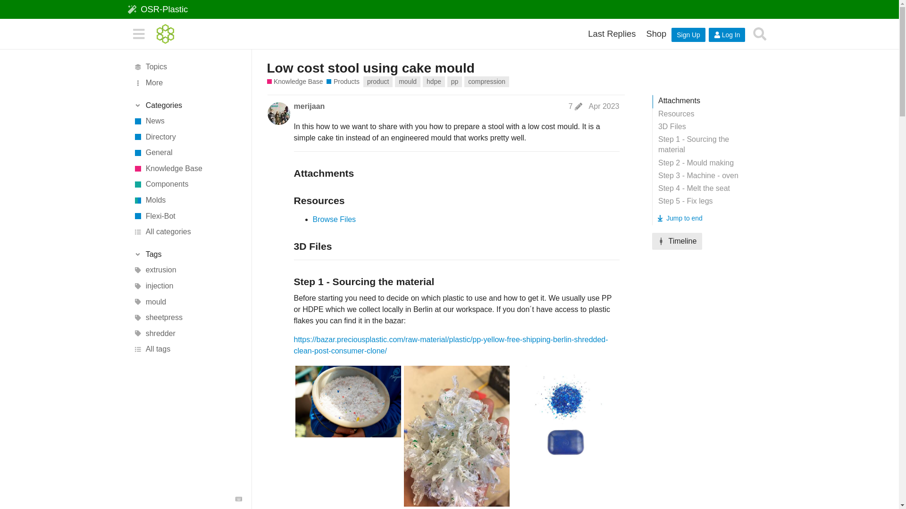 Image resolution: width=906 pixels, height=509 pixels. Describe the element at coordinates (187, 169) in the screenshot. I see `Knowledge Base` at that location.